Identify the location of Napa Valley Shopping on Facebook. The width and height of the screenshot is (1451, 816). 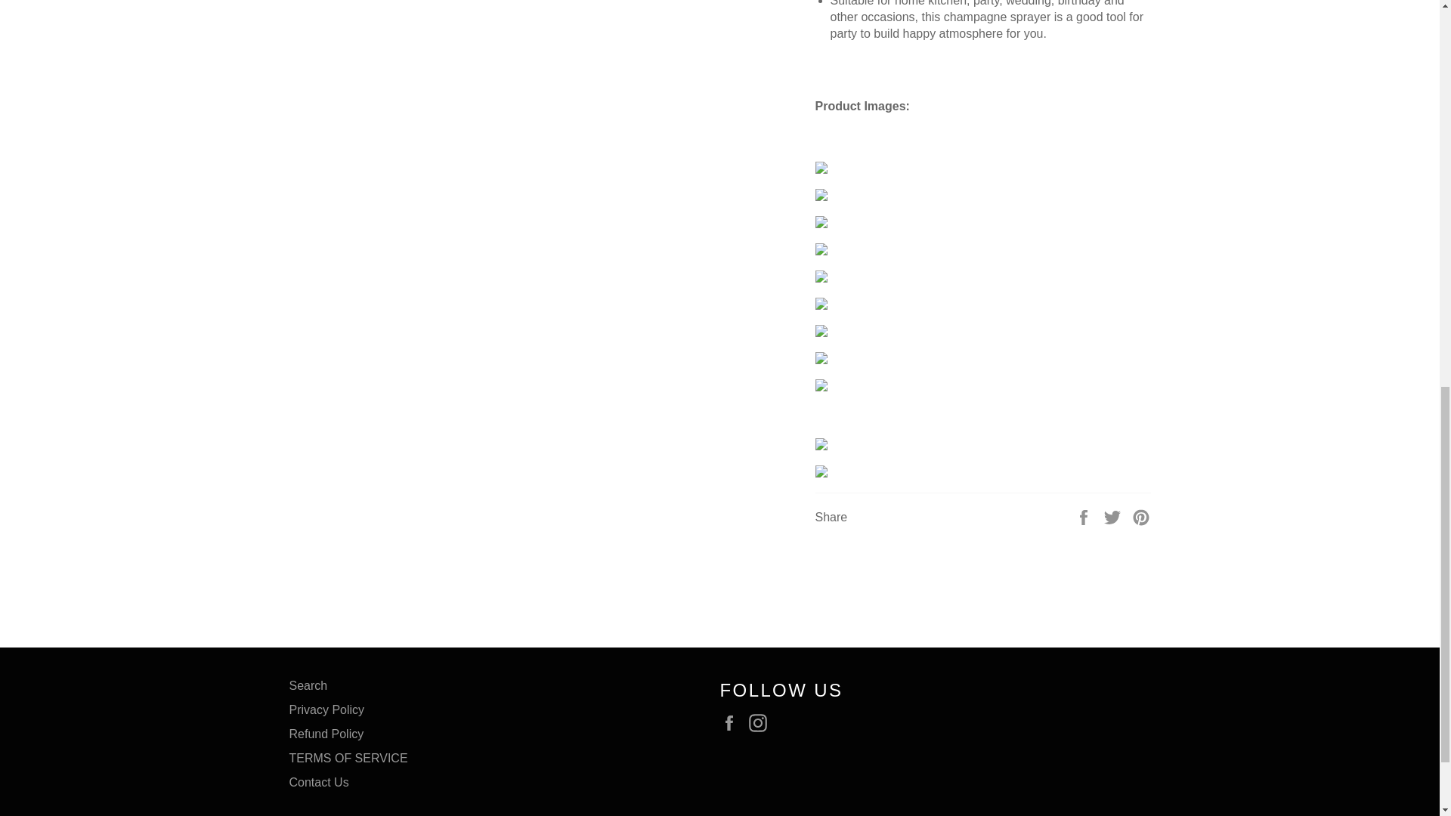
(732, 722).